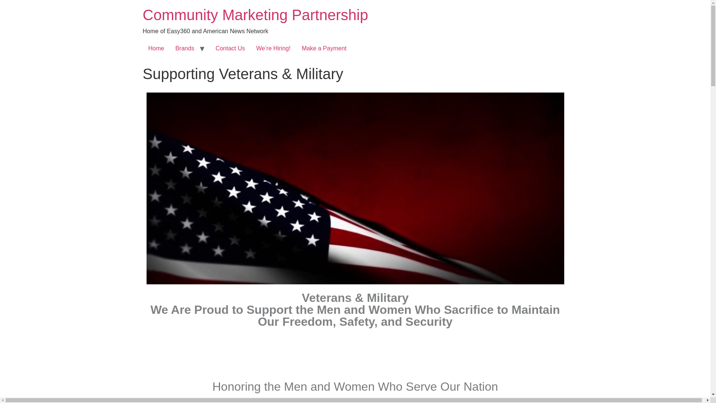  I want to click on Home, so click(255, 15).